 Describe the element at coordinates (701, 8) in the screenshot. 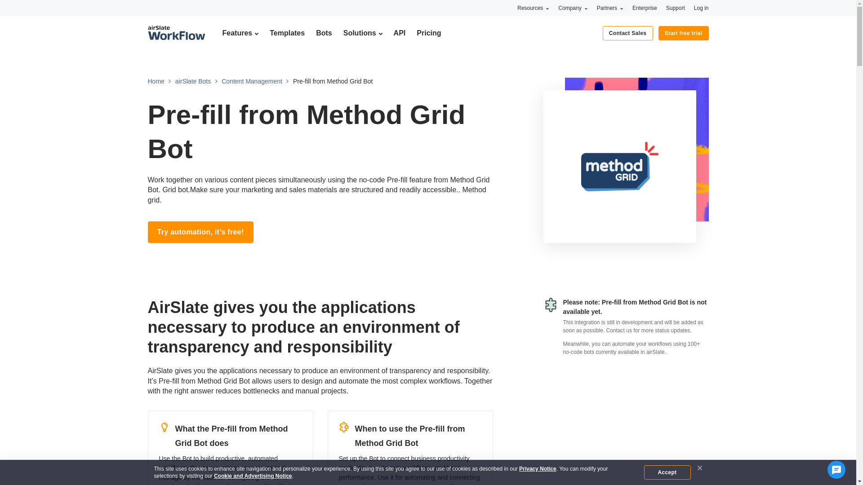

I see `Log in` at that location.